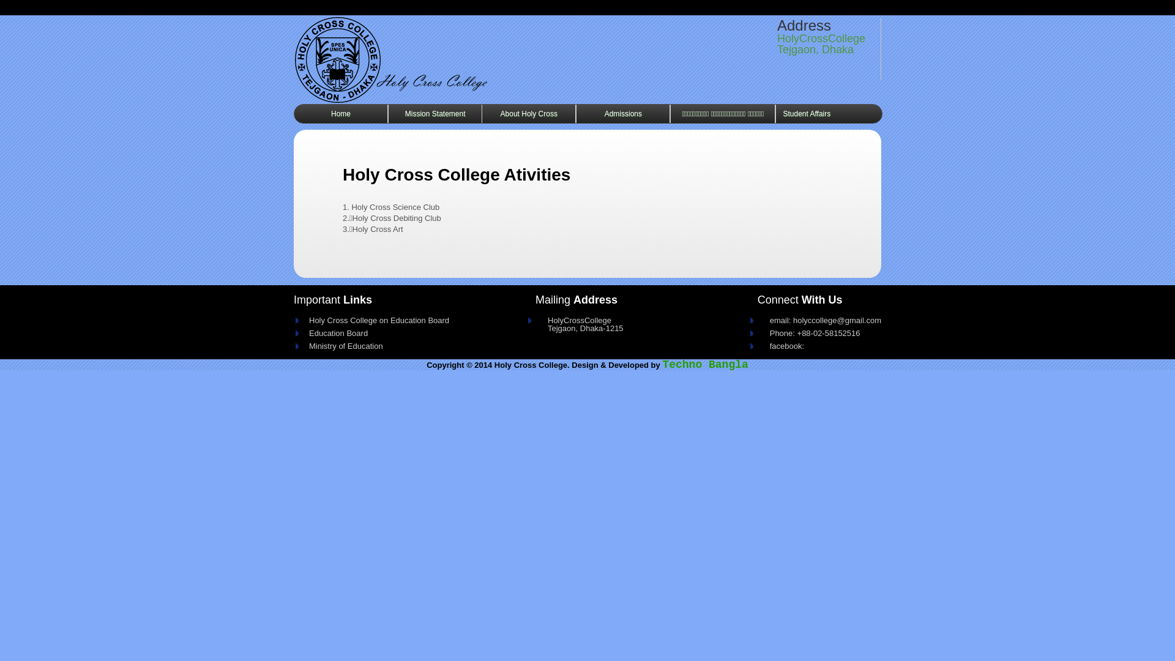  Describe the element at coordinates (705, 365) in the screenshot. I see `Techno Bangla` at that location.